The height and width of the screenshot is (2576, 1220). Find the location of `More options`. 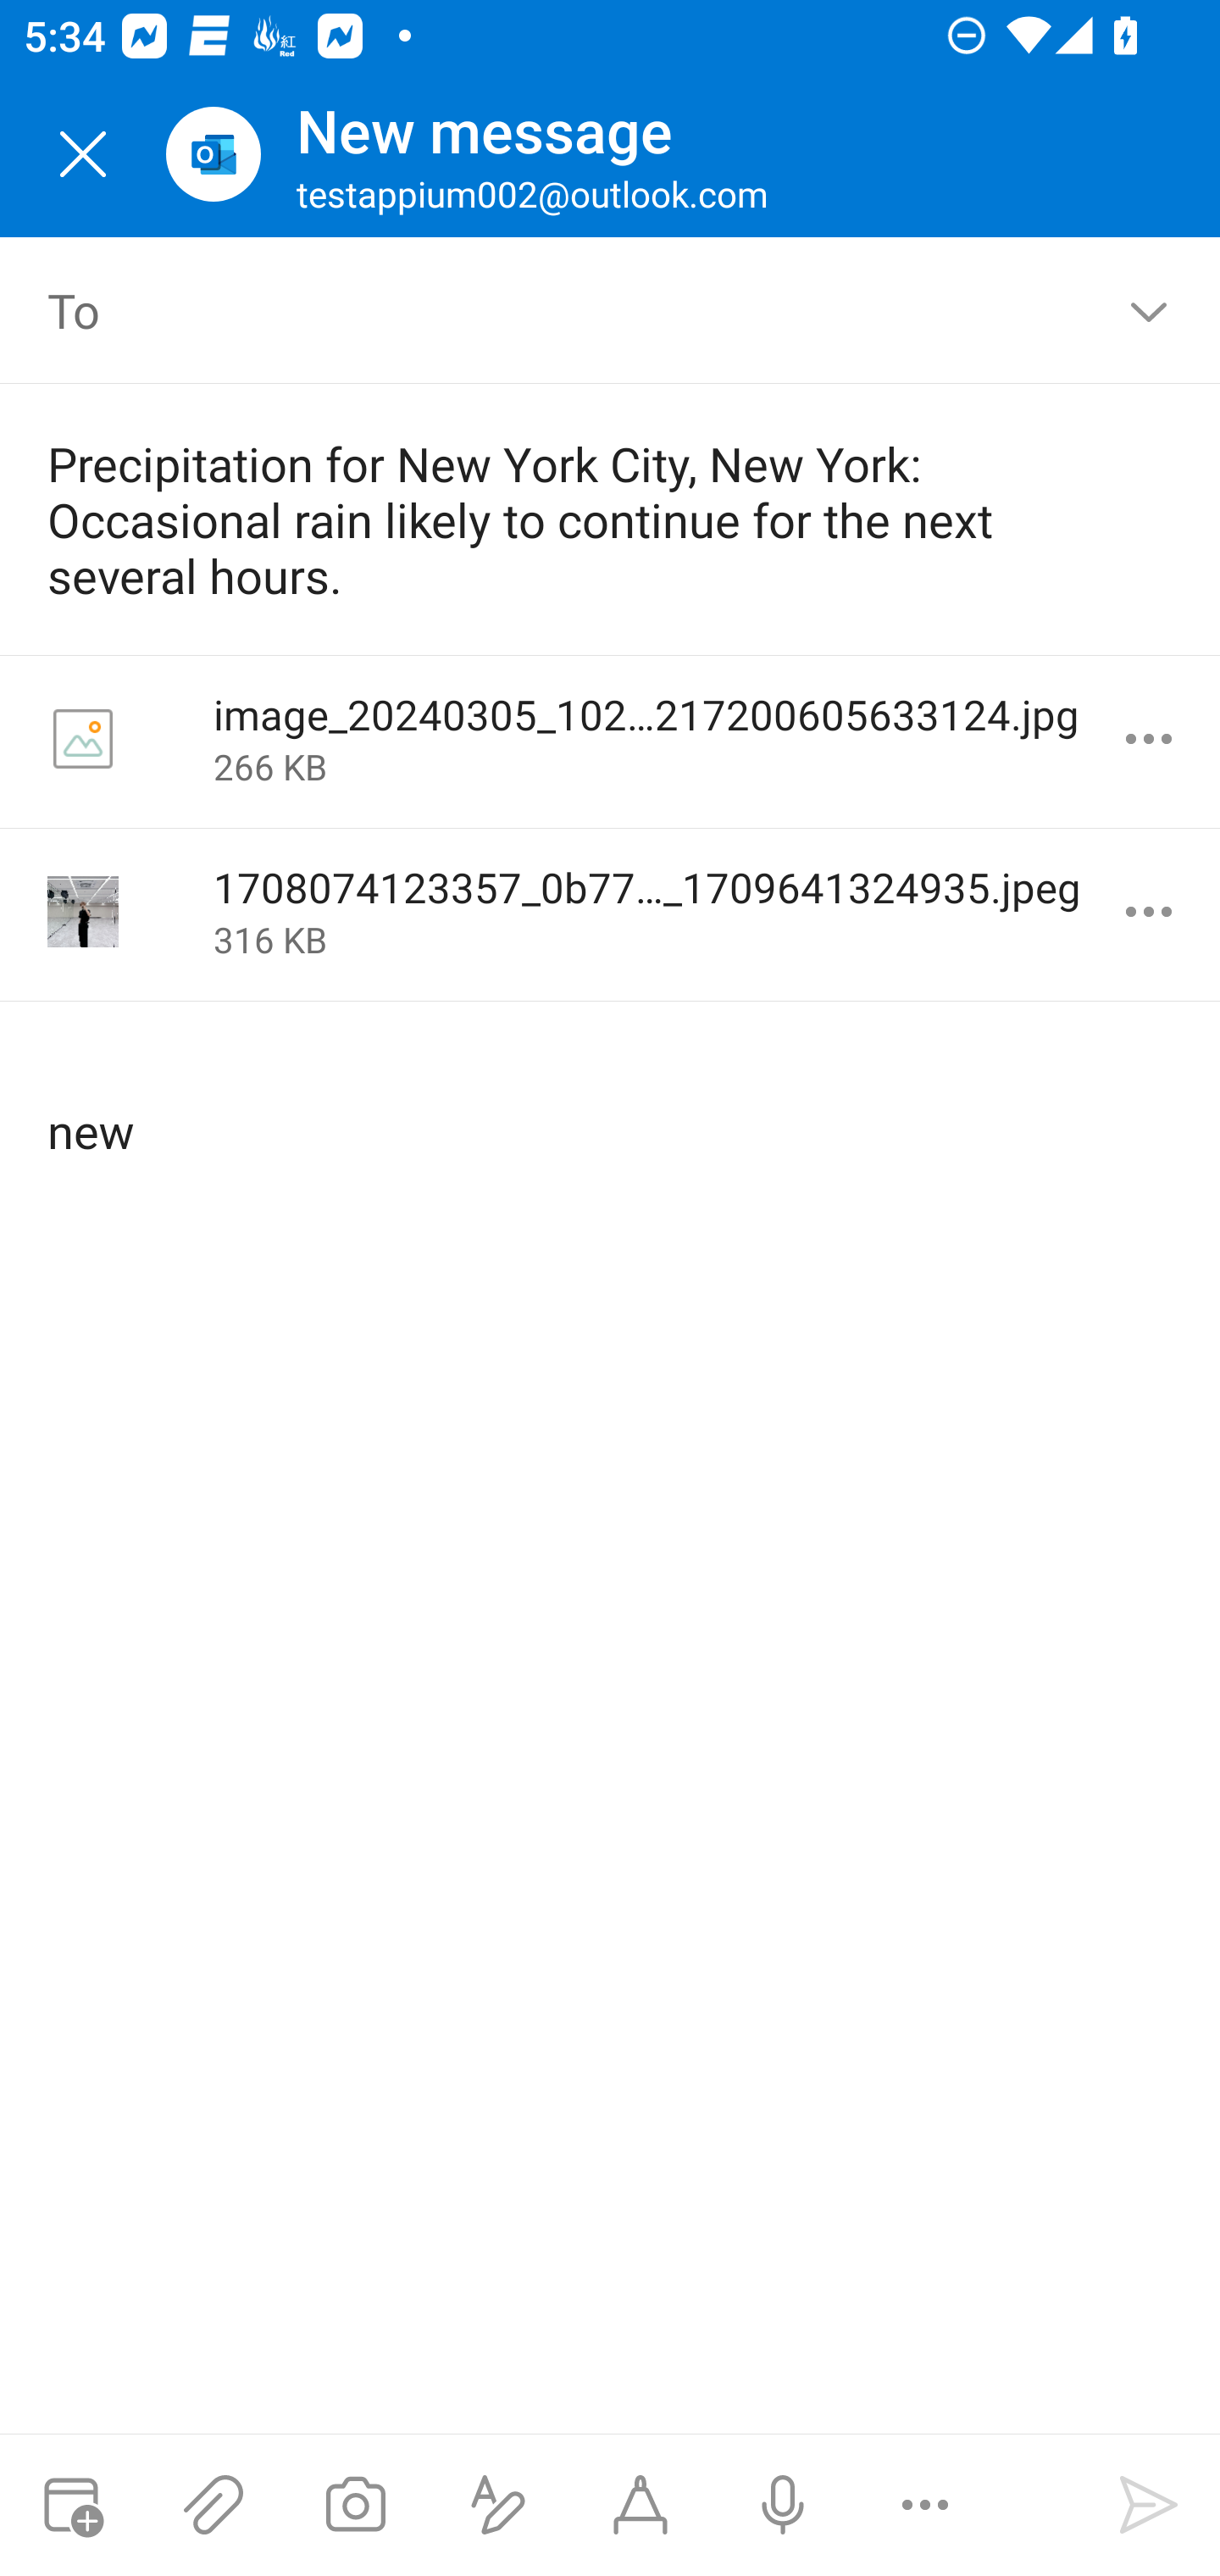

More options is located at coordinates (1149, 912).